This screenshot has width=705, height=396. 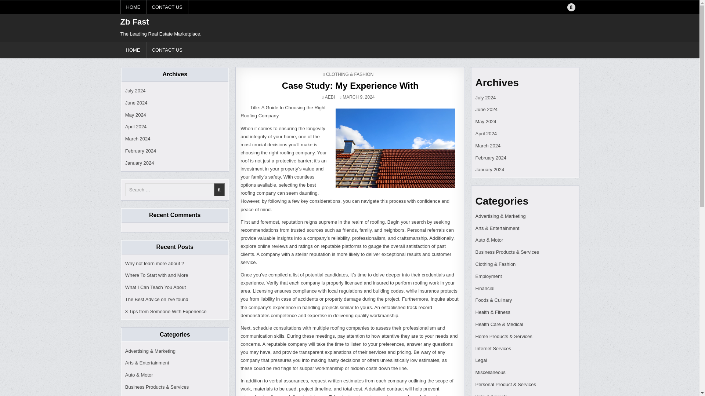 What do you see at coordinates (167, 7) in the screenshot?
I see `CONTACT US` at bounding box center [167, 7].